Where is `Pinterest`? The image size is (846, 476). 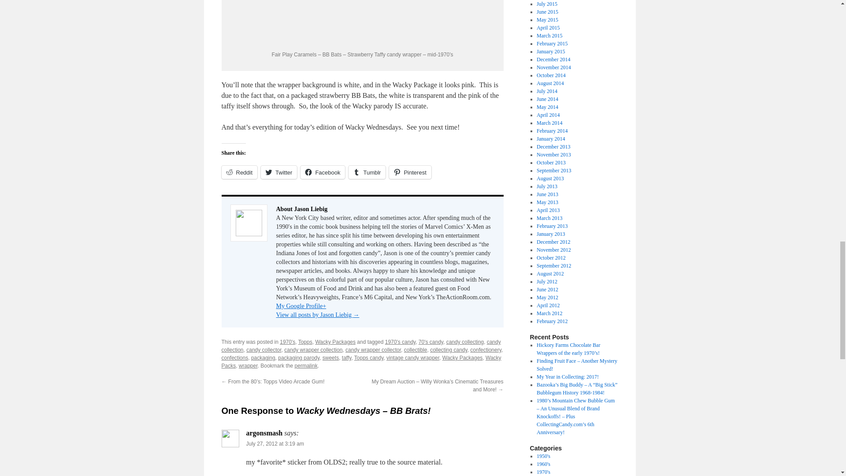 Pinterest is located at coordinates (410, 172).